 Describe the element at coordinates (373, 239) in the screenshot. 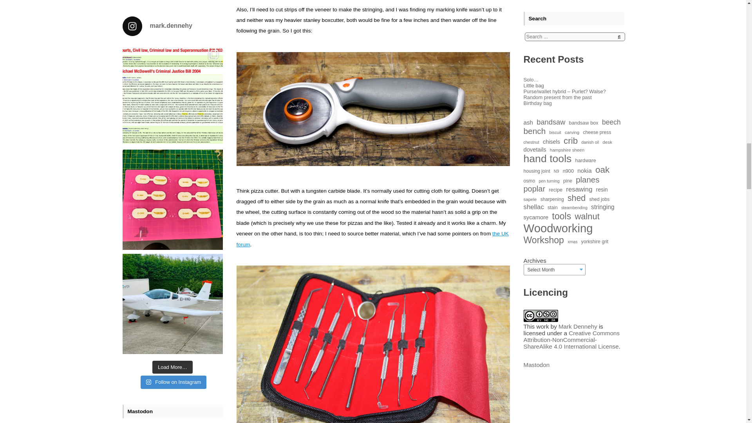

I see `the UK forum` at that location.